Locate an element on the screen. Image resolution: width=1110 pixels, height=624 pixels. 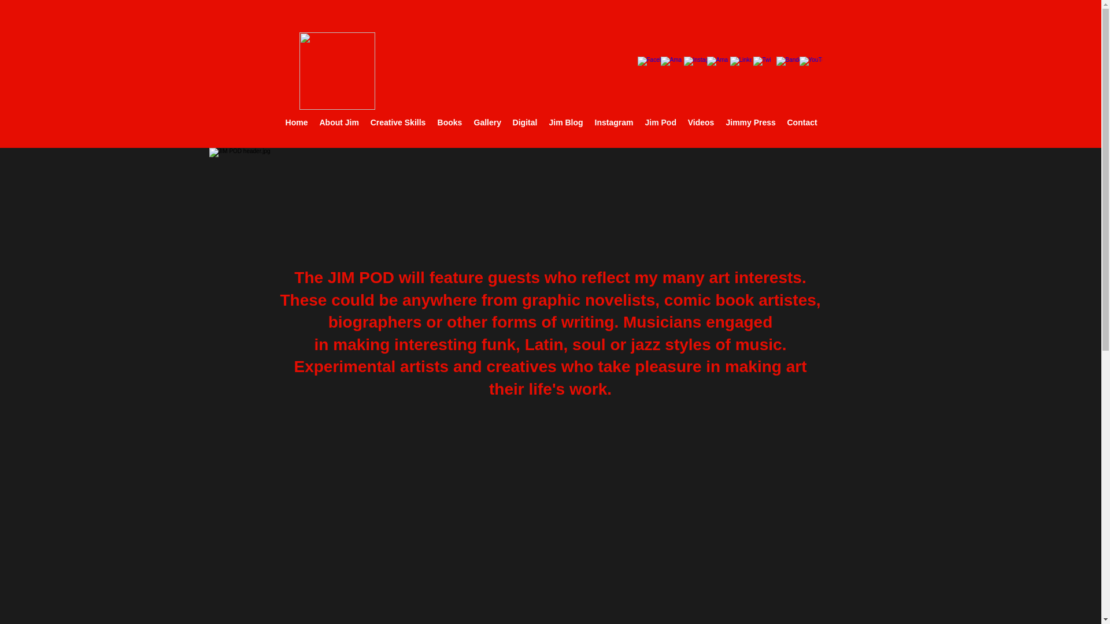
Jim Blog is located at coordinates (567, 122).